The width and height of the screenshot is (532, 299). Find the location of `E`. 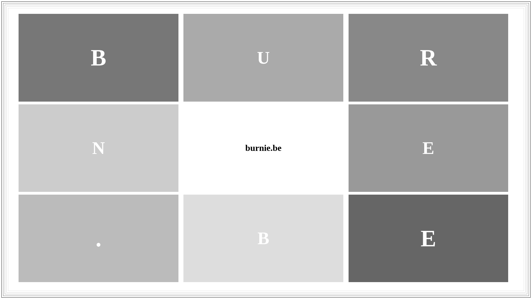

E is located at coordinates (428, 239).